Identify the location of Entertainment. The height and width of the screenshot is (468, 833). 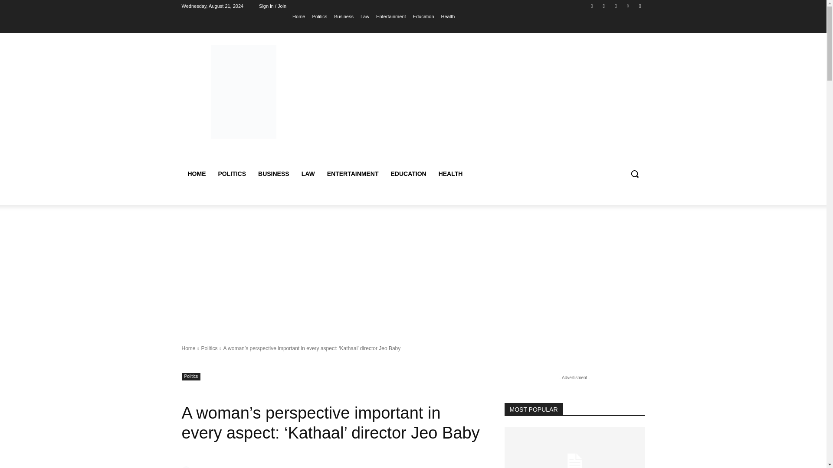
(391, 16).